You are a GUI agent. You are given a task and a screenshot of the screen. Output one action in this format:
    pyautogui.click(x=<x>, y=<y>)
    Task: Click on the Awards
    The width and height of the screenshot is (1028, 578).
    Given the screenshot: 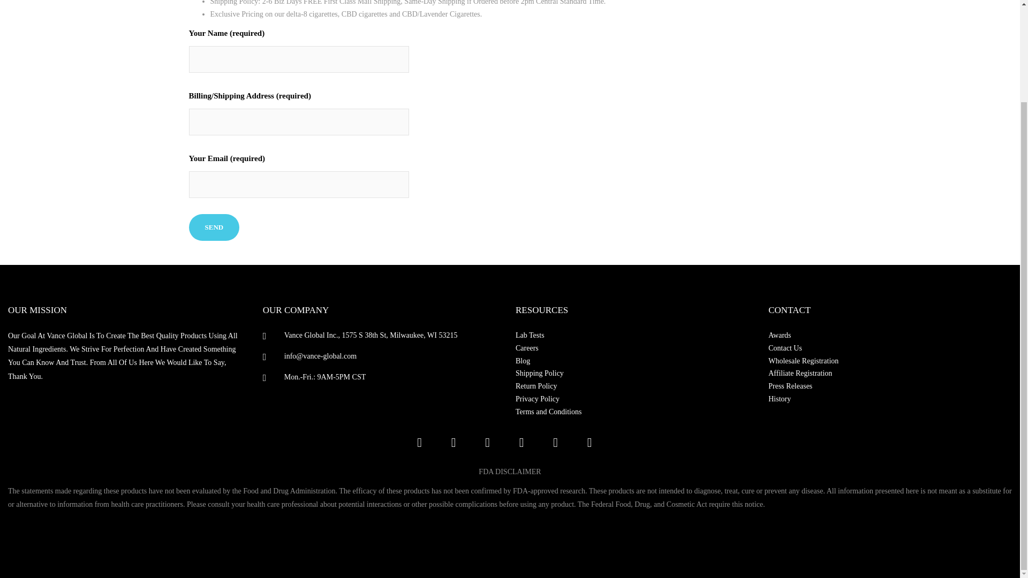 What is the action you would take?
    pyautogui.click(x=888, y=335)
    